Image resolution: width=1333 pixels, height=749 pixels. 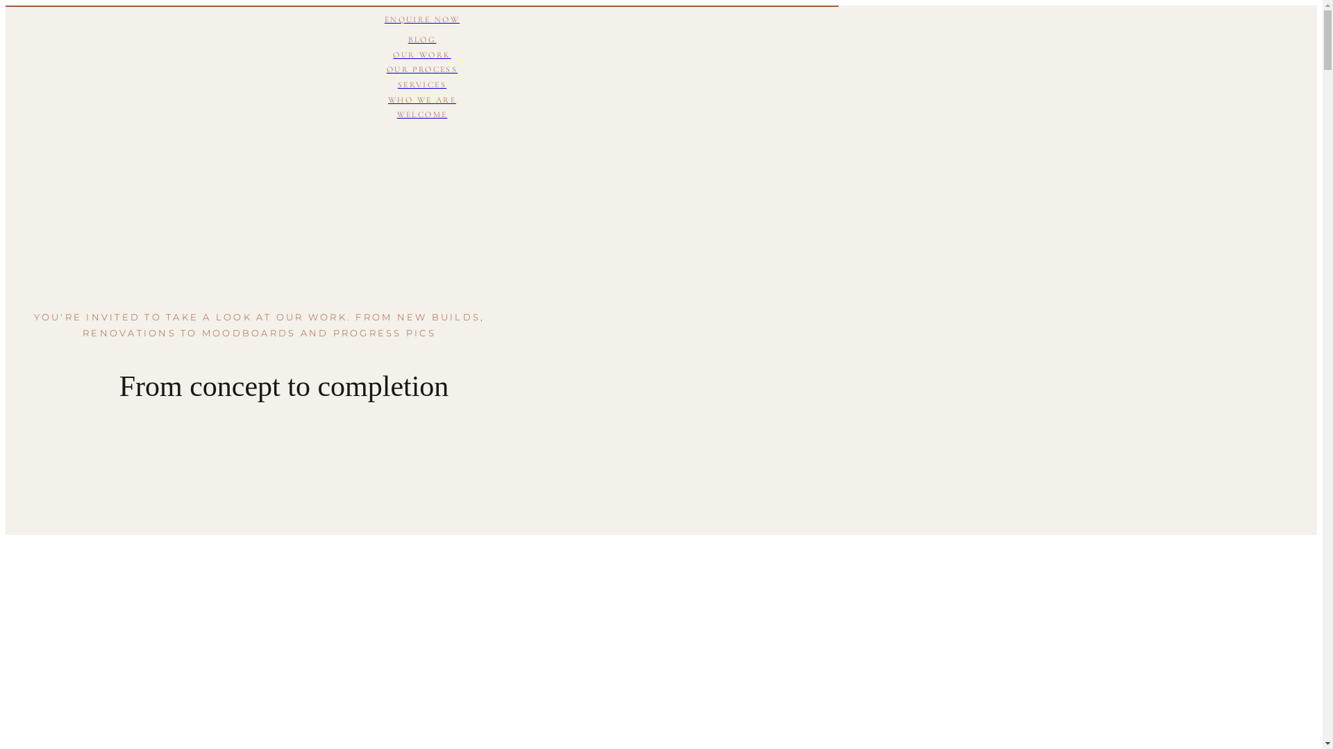 I want to click on BLOG, so click(x=422, y=40).